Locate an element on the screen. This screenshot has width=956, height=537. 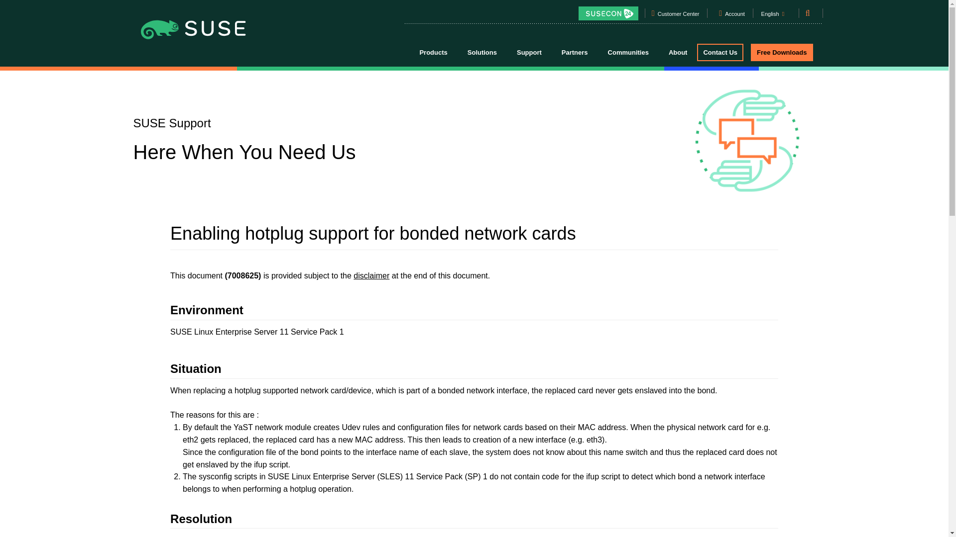
Contact Us is located at coordinates (720, 52).